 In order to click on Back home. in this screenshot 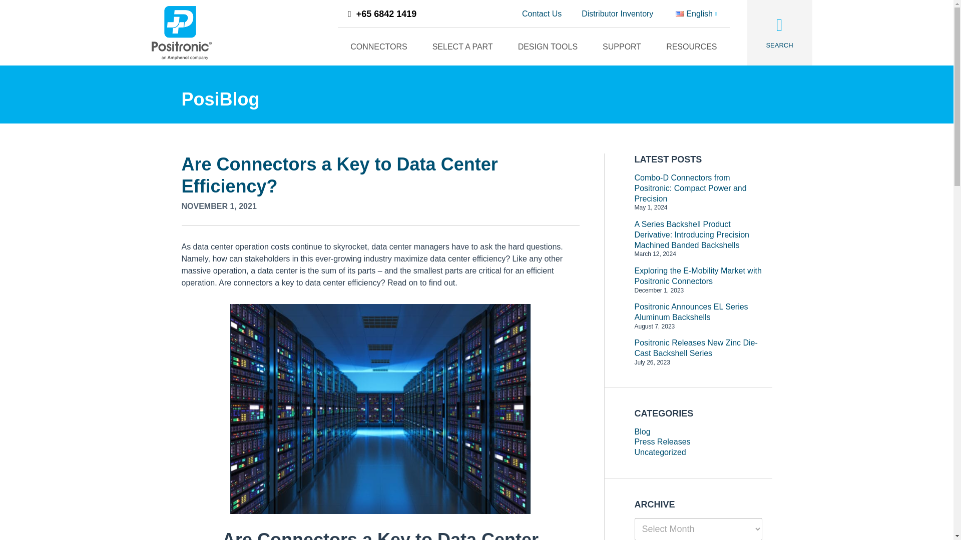, I will do `click(181, 32)`.